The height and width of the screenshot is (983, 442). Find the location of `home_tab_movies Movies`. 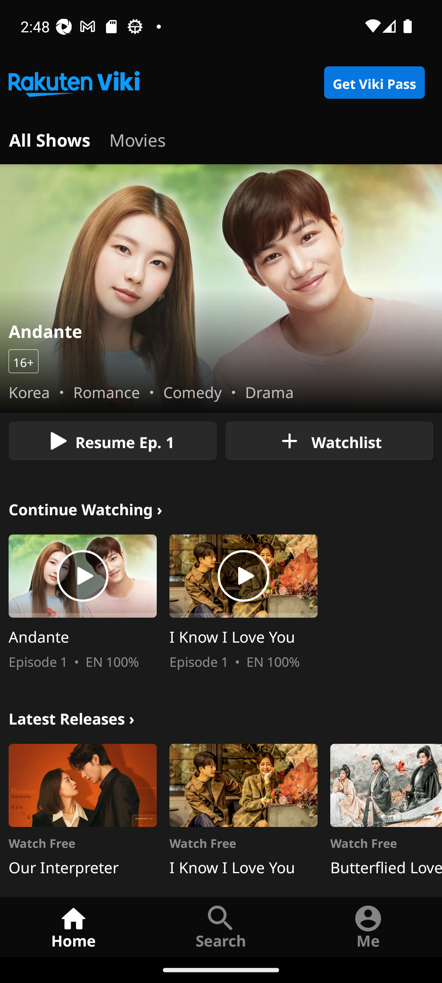

home_tab_movies Movies is located at coordinates (138, 138).